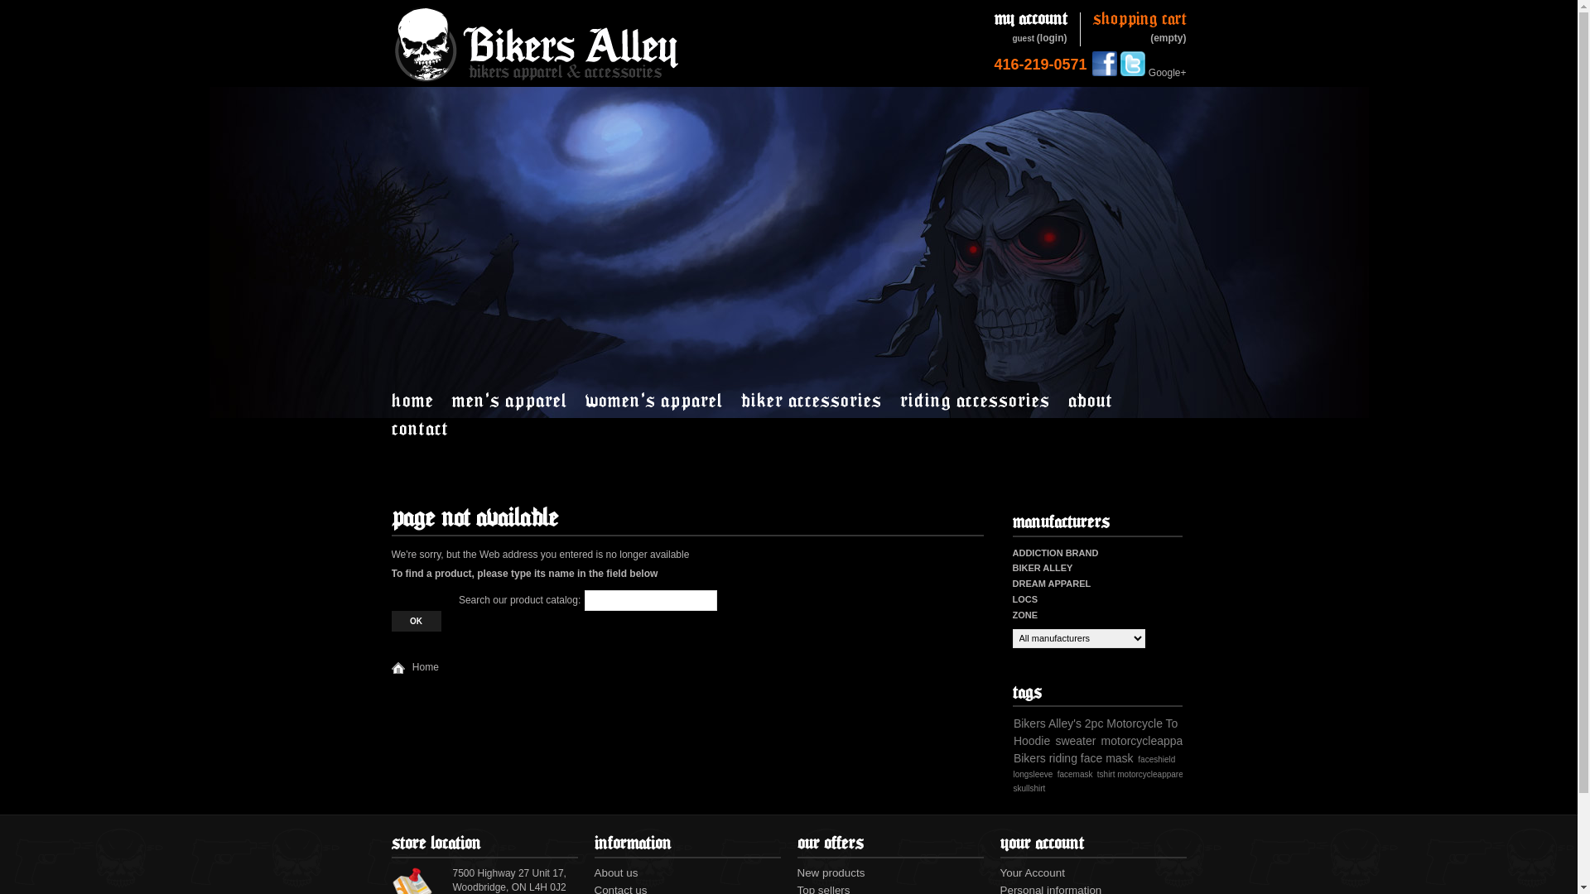 This screenshot has height=894, width=1590. I want to click on LOCS, so click(1025, 599).